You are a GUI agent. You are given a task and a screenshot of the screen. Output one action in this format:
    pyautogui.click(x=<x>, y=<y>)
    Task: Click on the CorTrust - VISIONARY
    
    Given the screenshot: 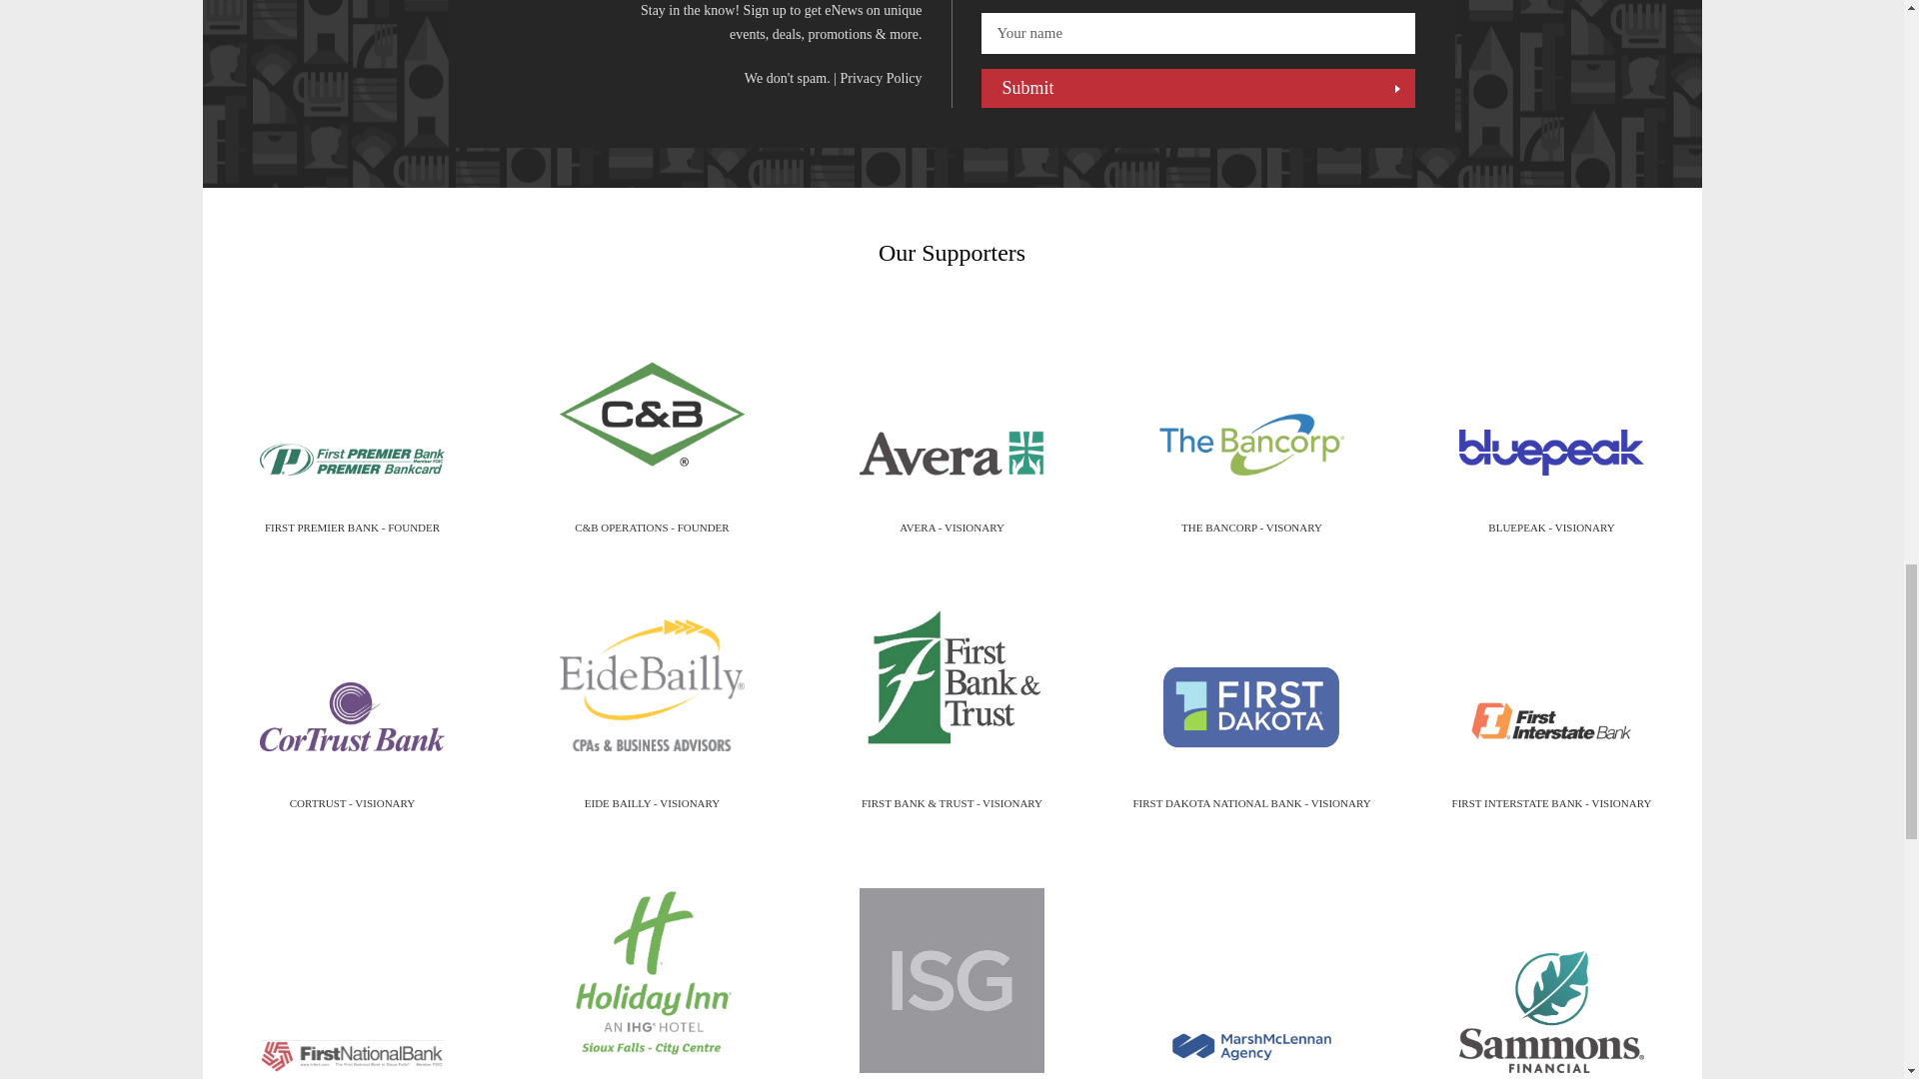 What is the action you would take?
    pyautogui.click(x=352, y=716)
    